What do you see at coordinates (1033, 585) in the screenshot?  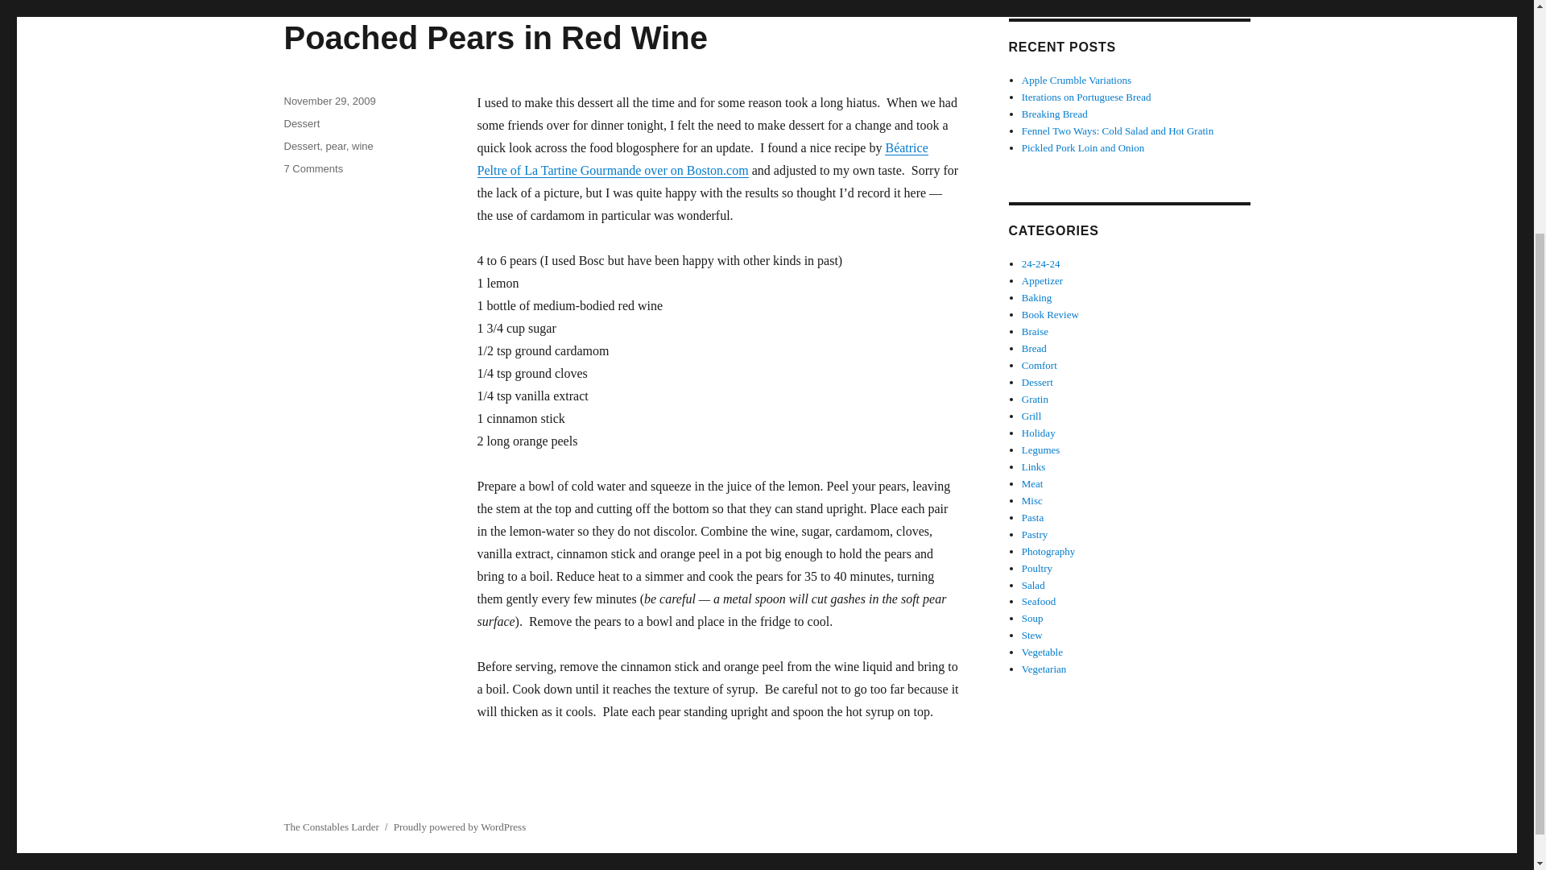 I see `Salad` at bounding box center [1033, 585].